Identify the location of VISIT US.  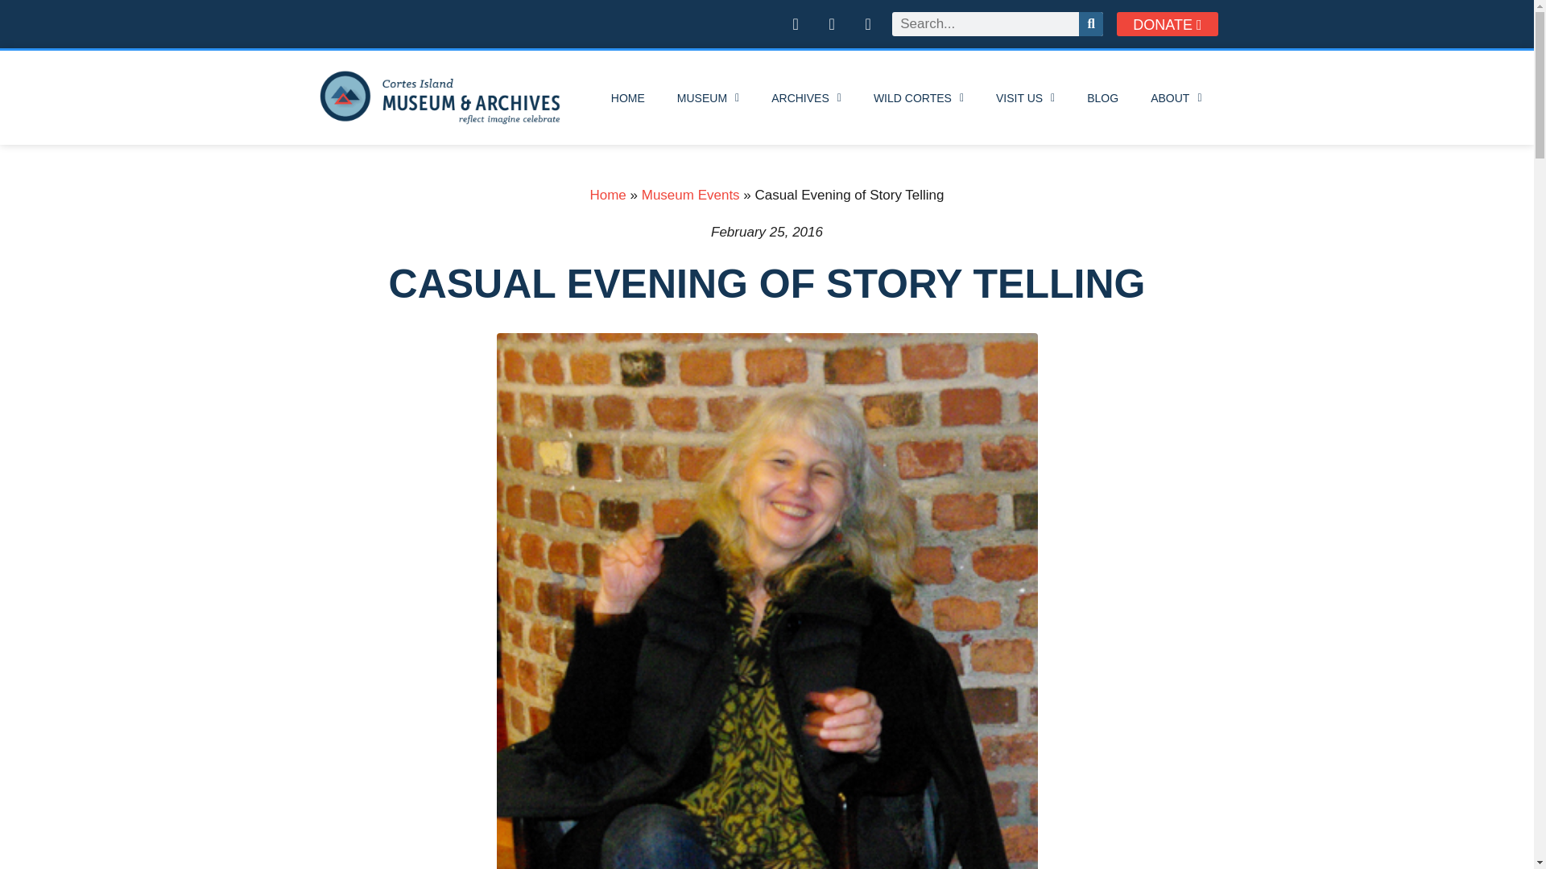
(1026, 98).